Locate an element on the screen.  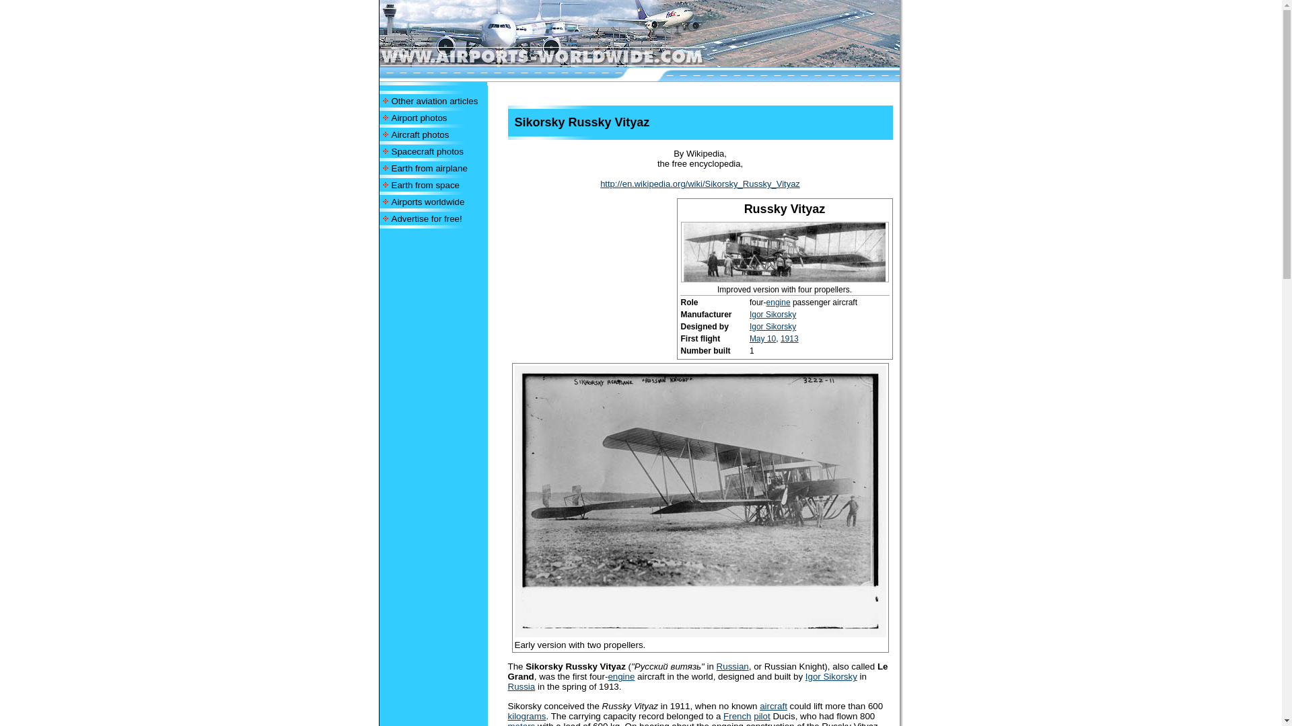
Aircraft is located at coordinates (773, 706).